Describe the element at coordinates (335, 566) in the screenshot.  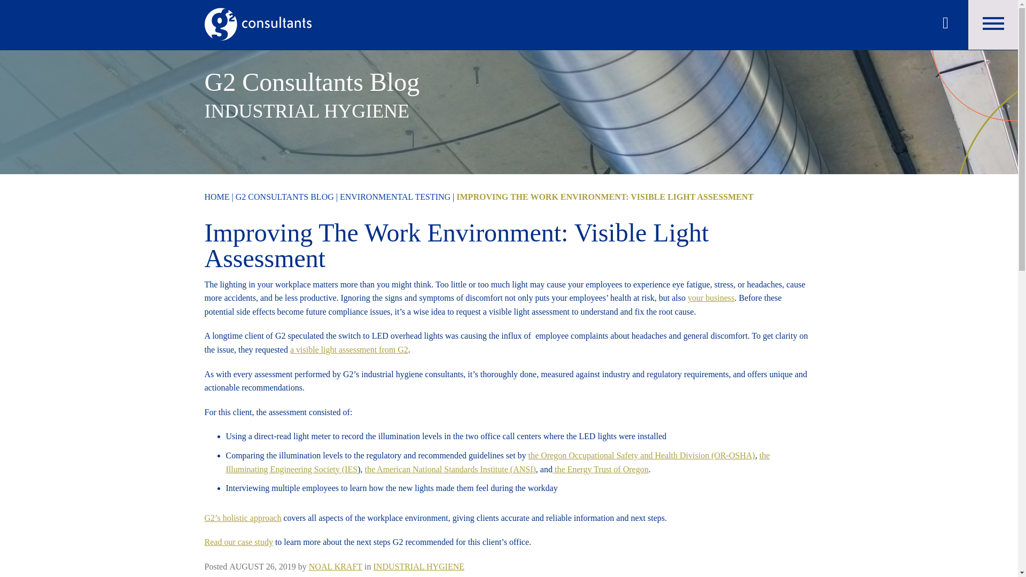
I see `Posts by Noal Kraft` at that location.